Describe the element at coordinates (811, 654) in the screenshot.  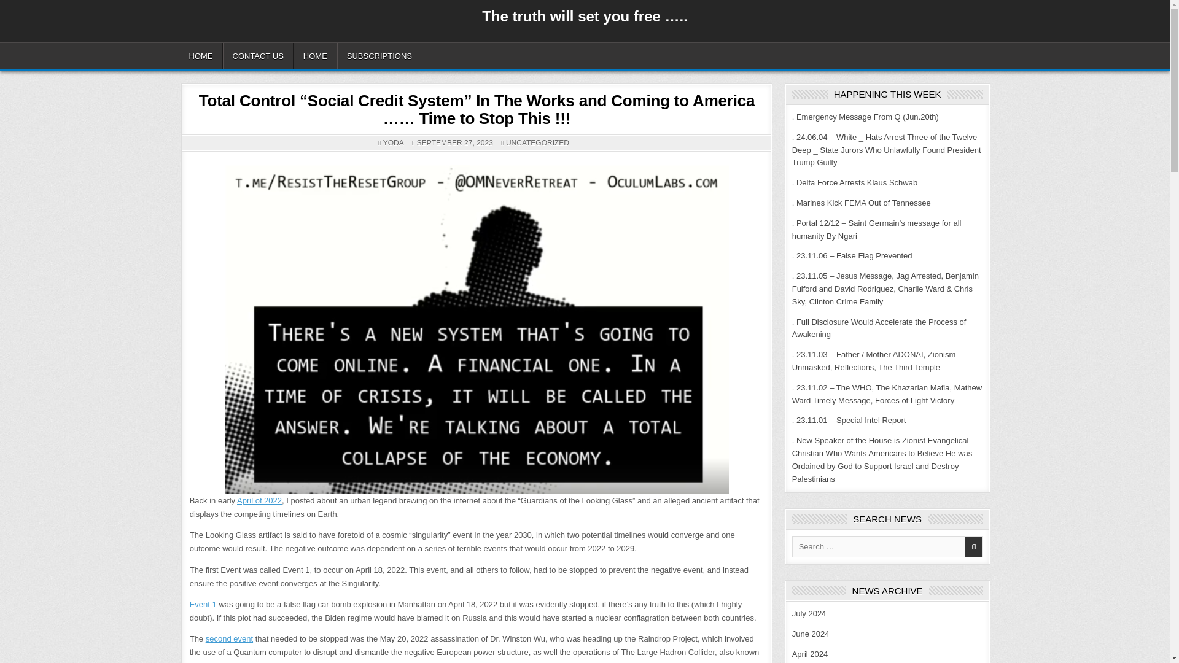
I see `April 2024` at that location.